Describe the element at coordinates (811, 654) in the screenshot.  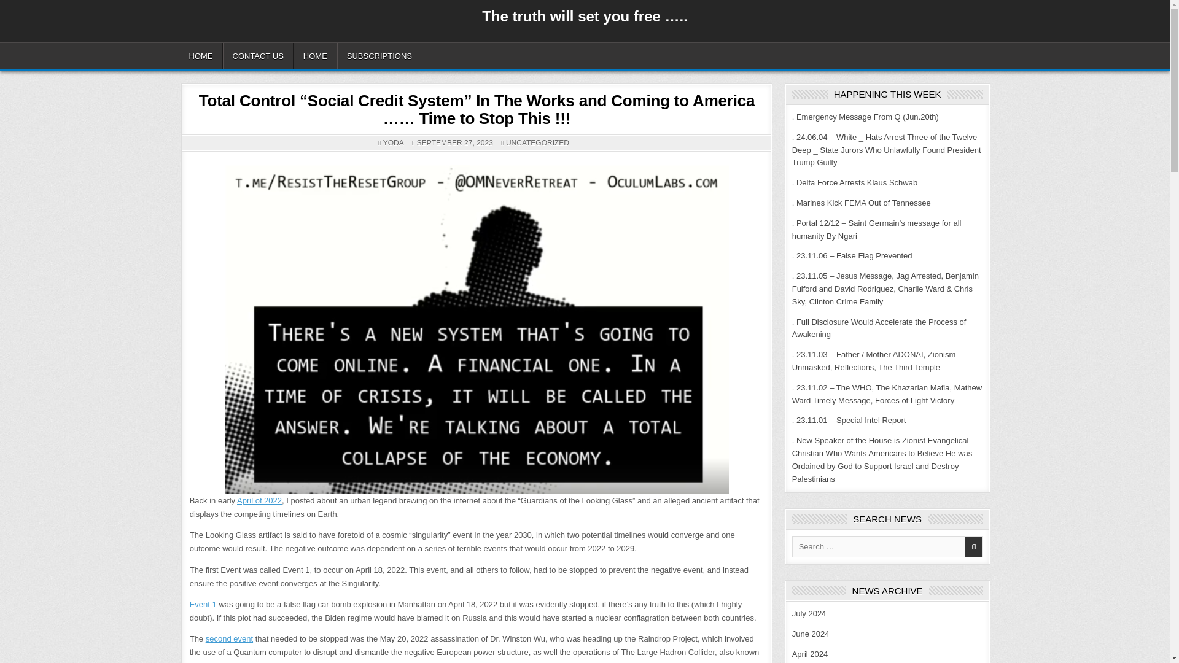
I see `April 2024` at that location.